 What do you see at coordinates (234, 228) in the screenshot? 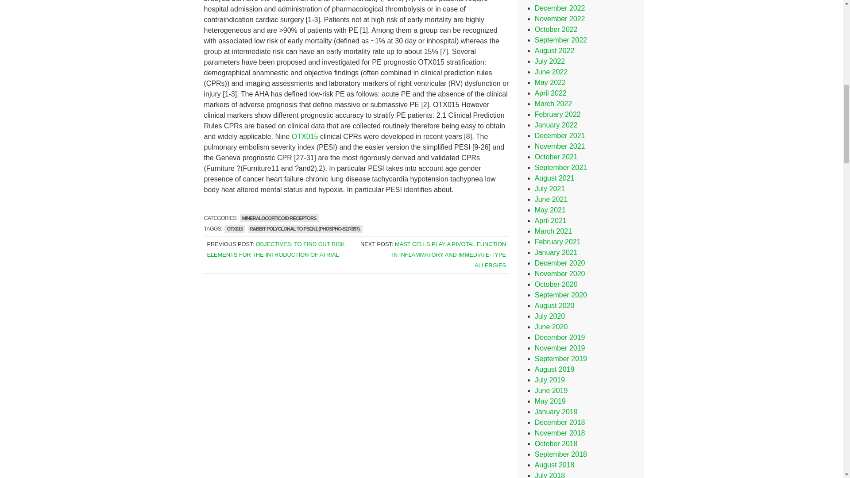
I see `OTX015` at bounding box center [234, 228].